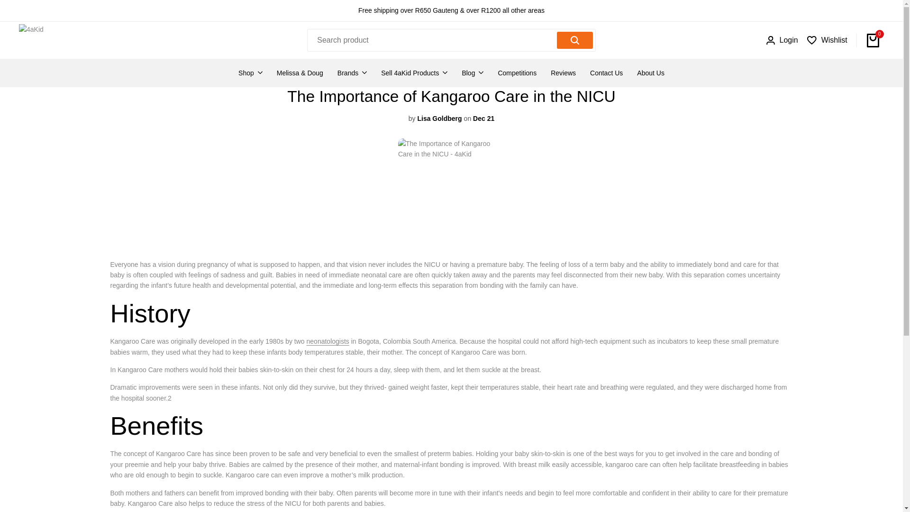  What do you see at coordinates (606, 73) in the screenshot?
I see `Contact Us` at bounding box center [606, 73].